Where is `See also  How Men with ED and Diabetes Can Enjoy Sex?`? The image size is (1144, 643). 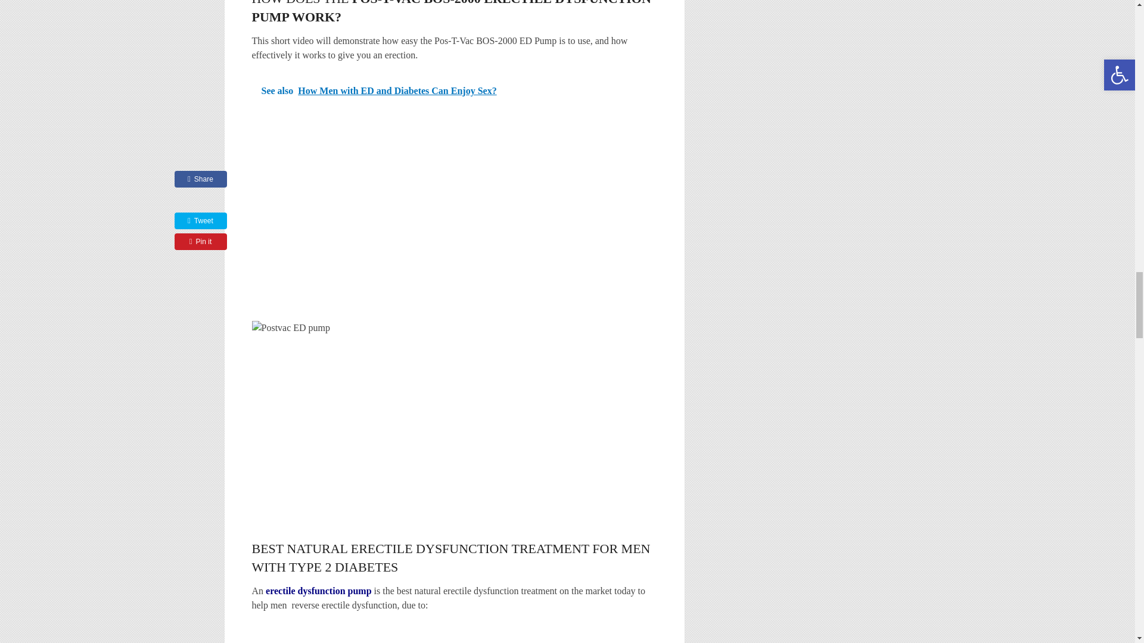 See also  How Men with ED and Diabetes Can Enjoy Sex? is located at coordinates (454, 91).